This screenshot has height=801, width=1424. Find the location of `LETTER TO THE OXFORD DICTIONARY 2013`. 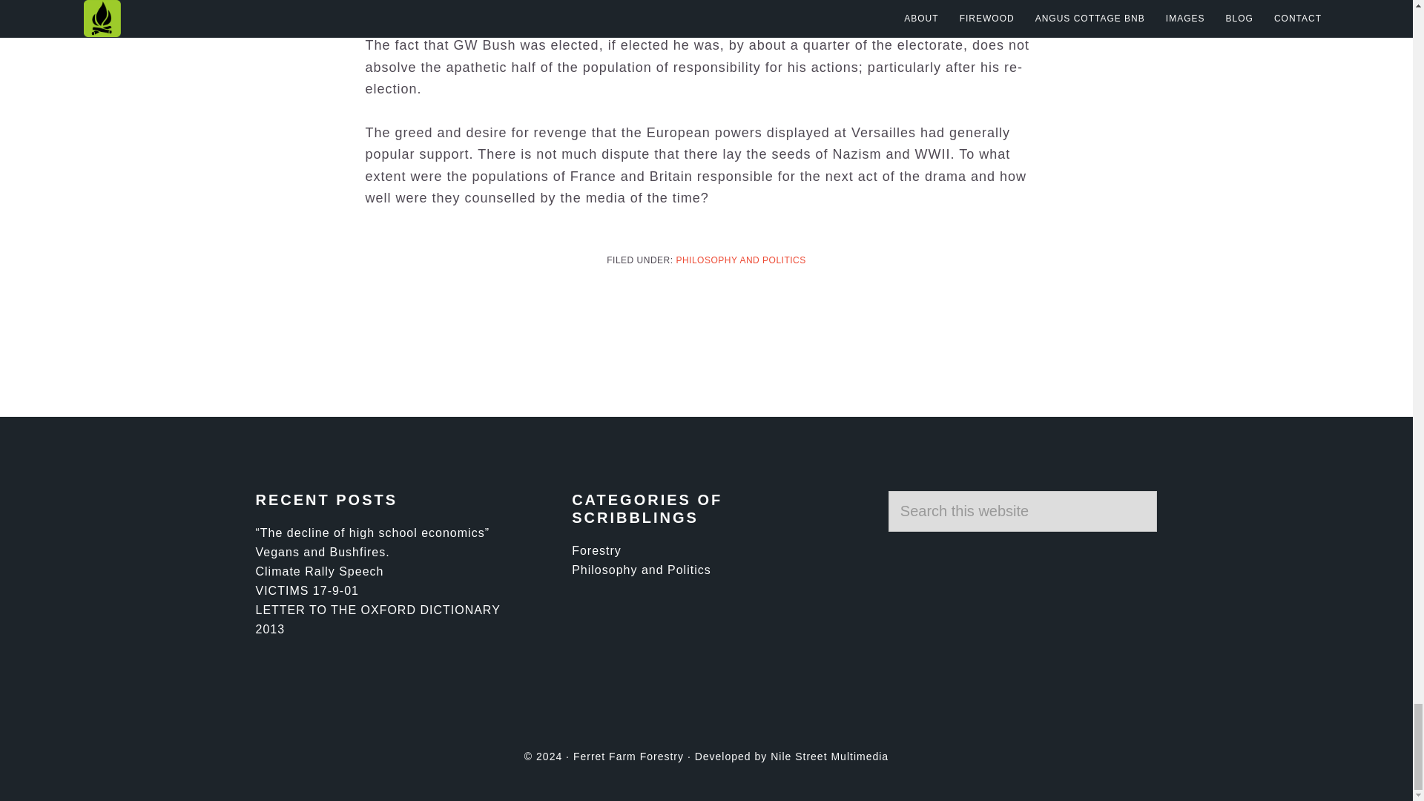

LETTER TO THE OXFORD DICTIONARY 2013 is located at coordinates (377, 620).